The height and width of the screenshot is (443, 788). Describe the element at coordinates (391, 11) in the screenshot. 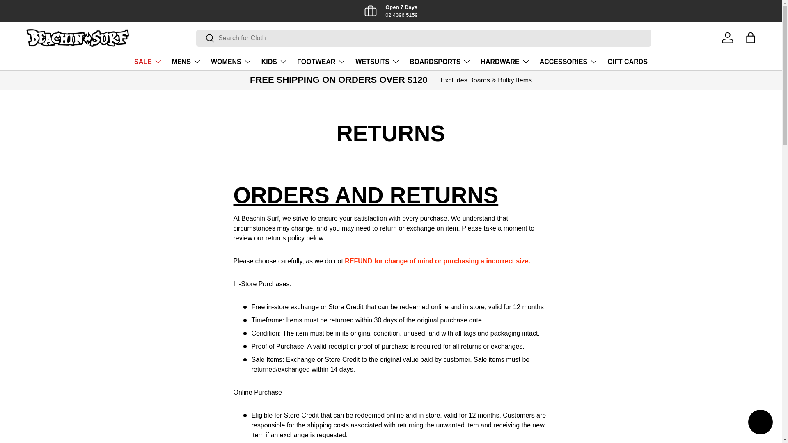

I see `MENS` at that location.